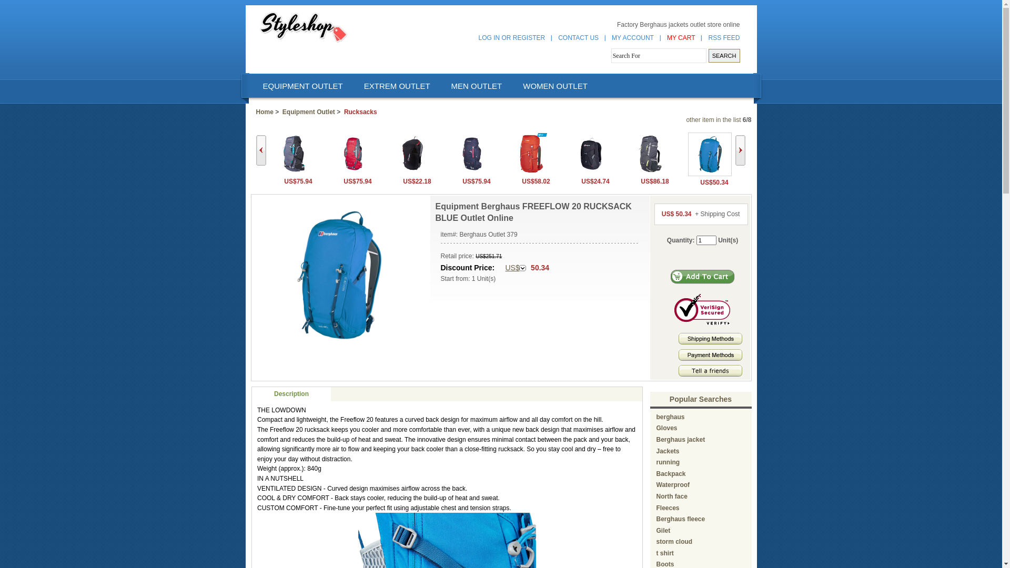  Describe the element at coordinates (681, 519) in the screenshot. I see `Berghaus fleece` at that location.